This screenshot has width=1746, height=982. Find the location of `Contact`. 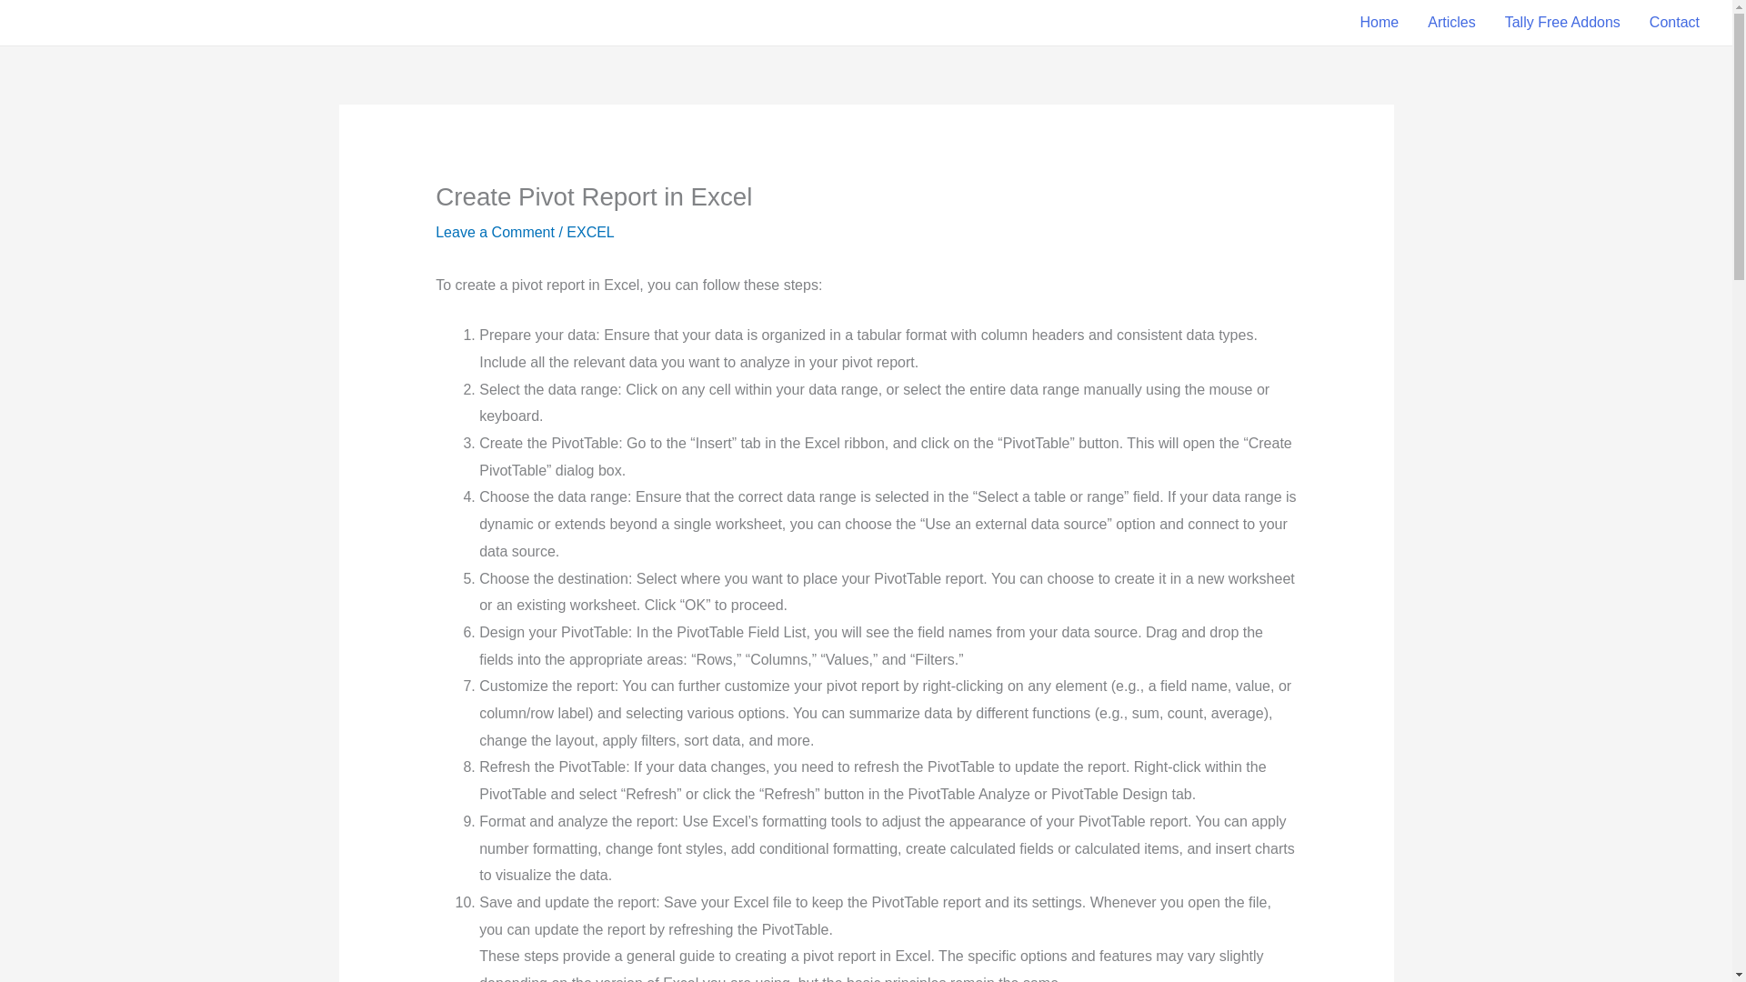

Contact is located at coordinates (1674, 22).